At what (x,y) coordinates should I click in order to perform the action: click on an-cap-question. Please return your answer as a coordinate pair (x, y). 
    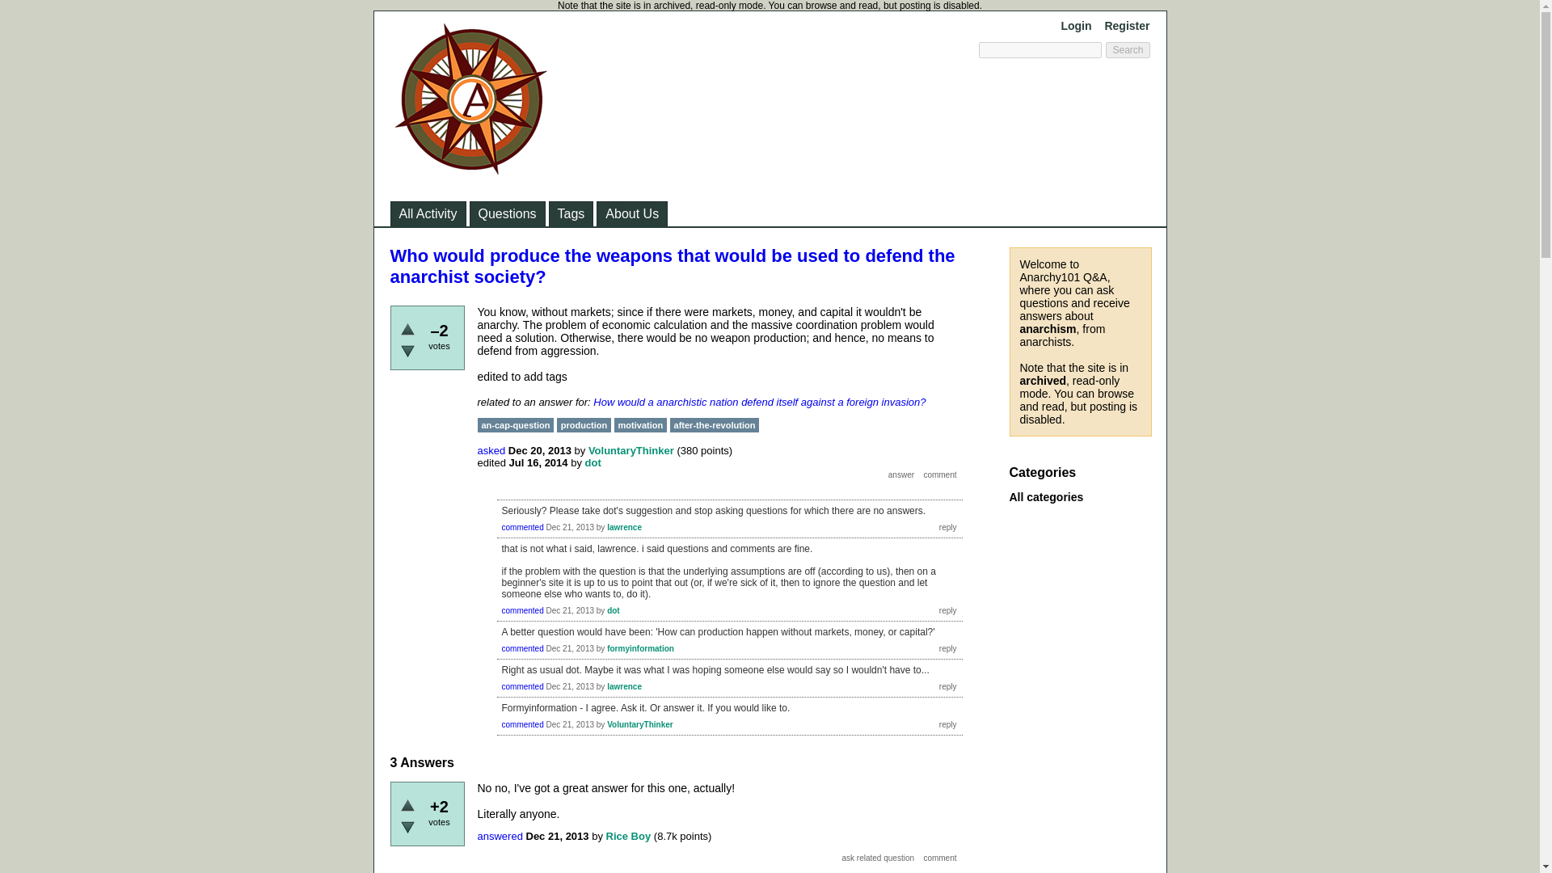
    Looking at the image, I should click on (515, 425).